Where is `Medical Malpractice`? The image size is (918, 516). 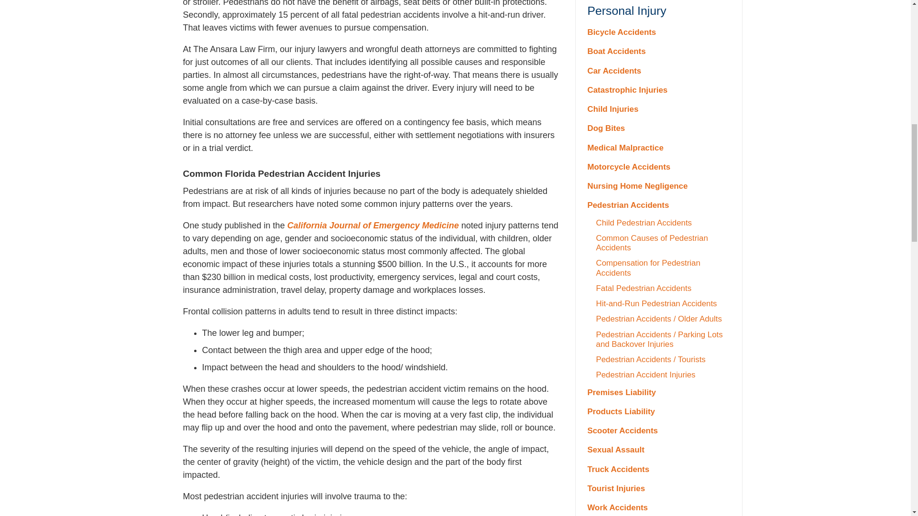 Medical Malpractice is located at coordinates (658, 148).